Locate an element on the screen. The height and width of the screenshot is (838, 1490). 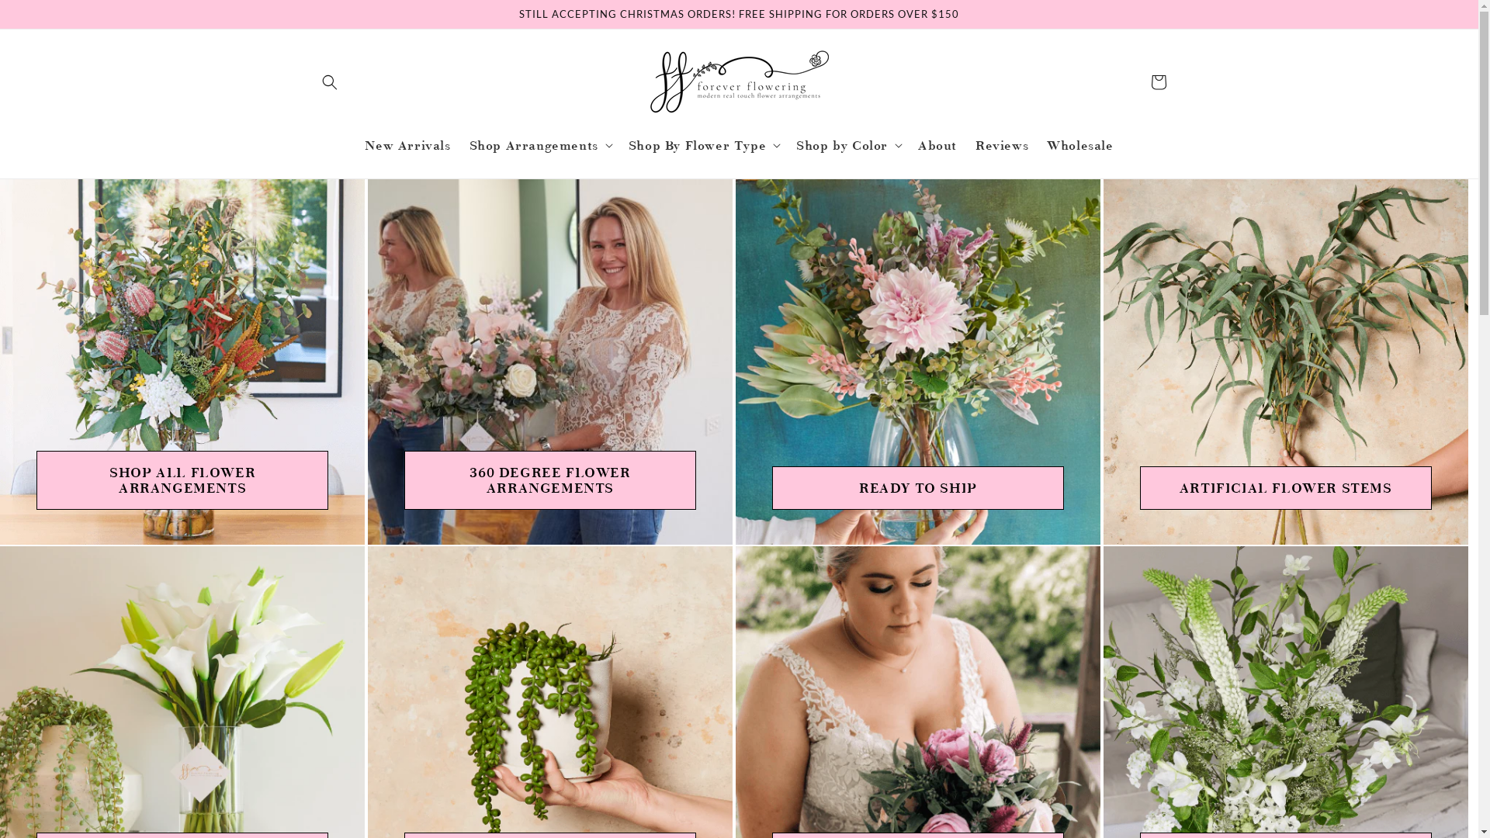
Reviews is located at coordinates (1002, 145).